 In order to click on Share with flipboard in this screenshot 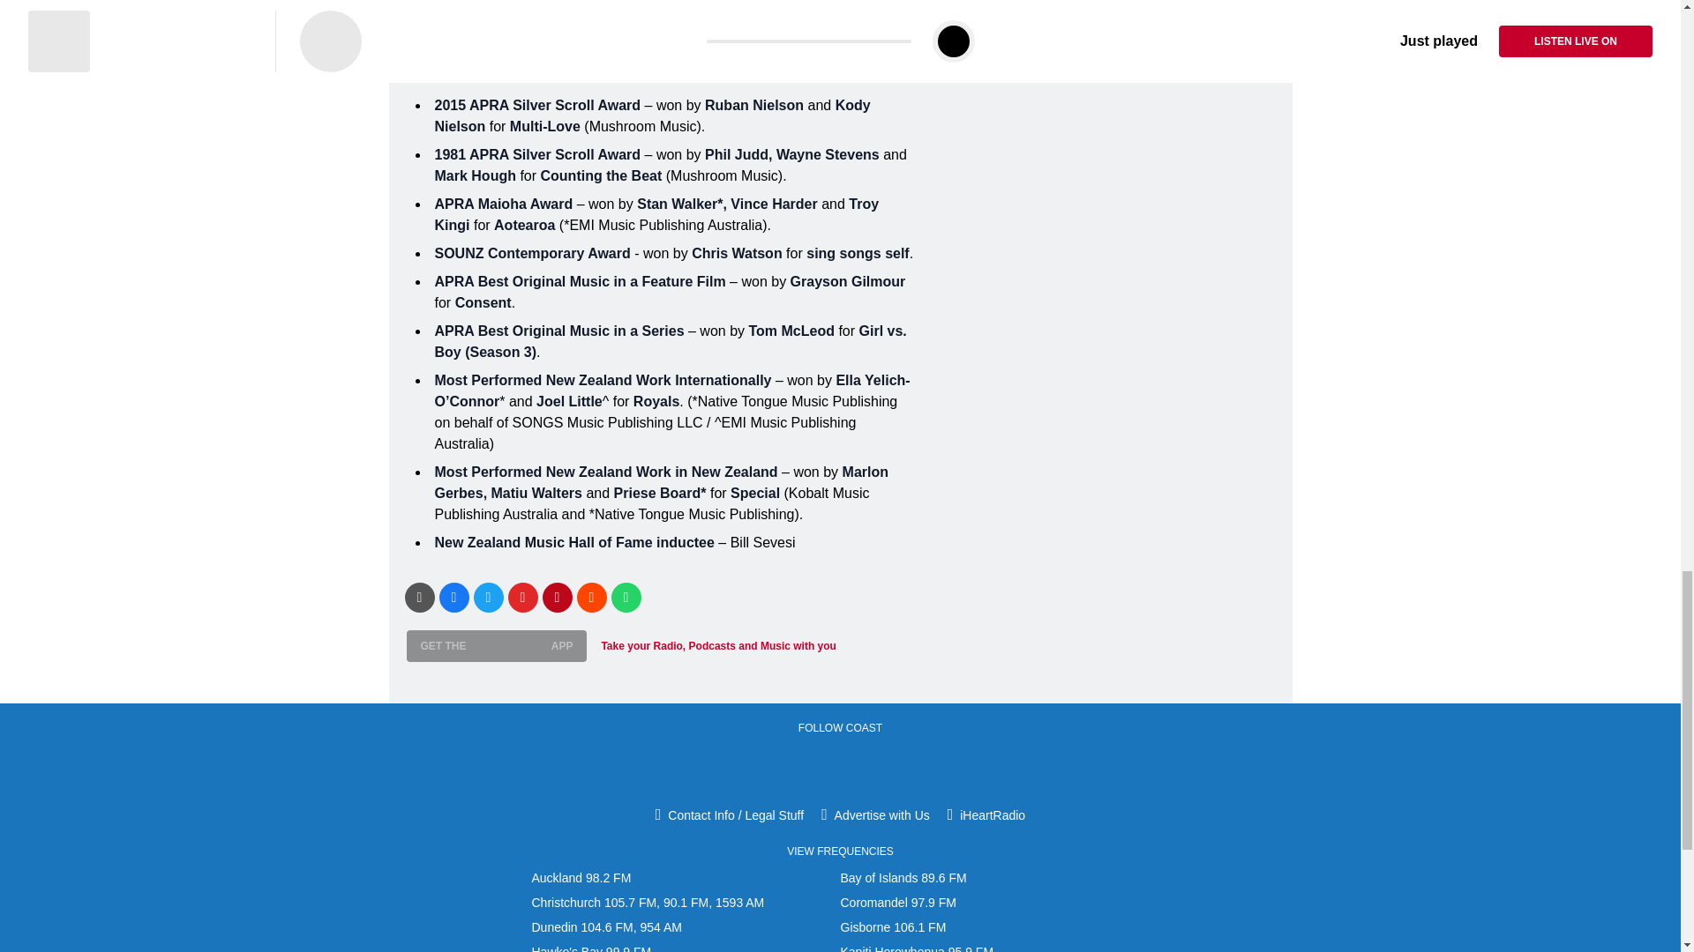, I will do `click(523, 596)`.